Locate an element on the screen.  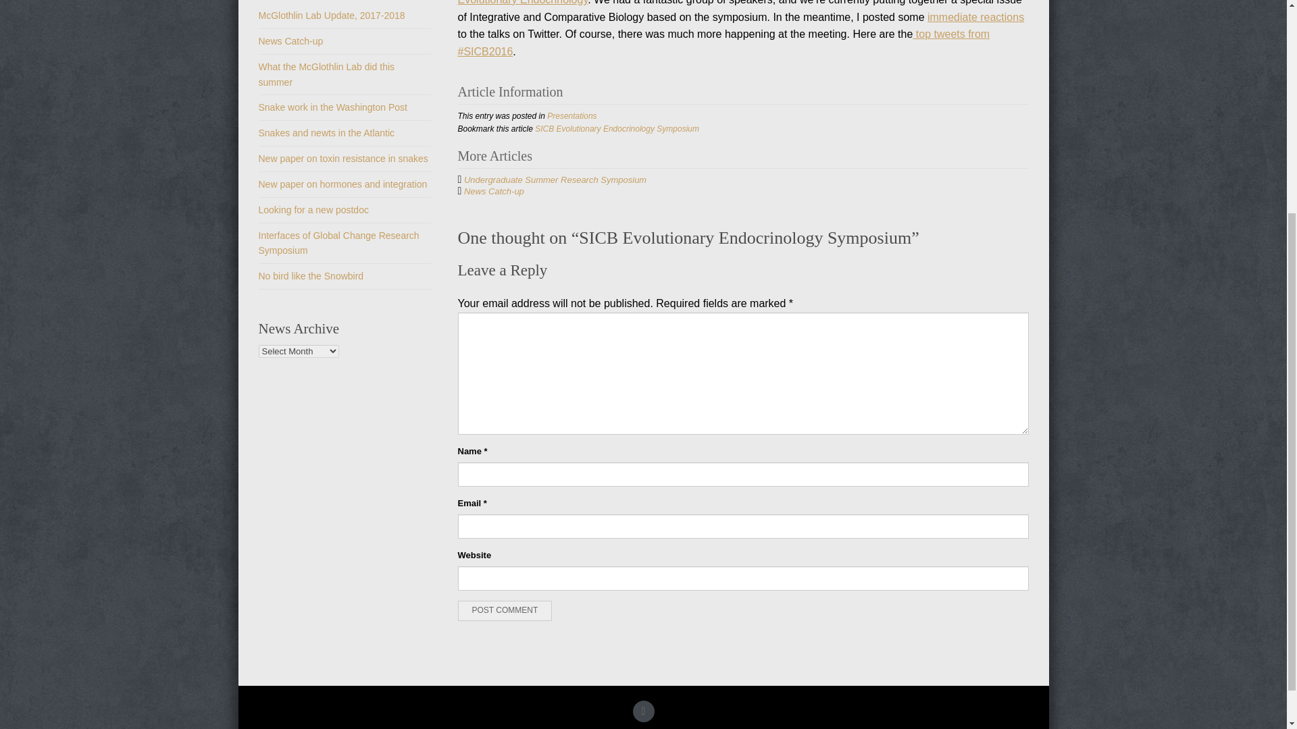
Snakes and newts in the Atlantic is located at coordinates (326, 133).